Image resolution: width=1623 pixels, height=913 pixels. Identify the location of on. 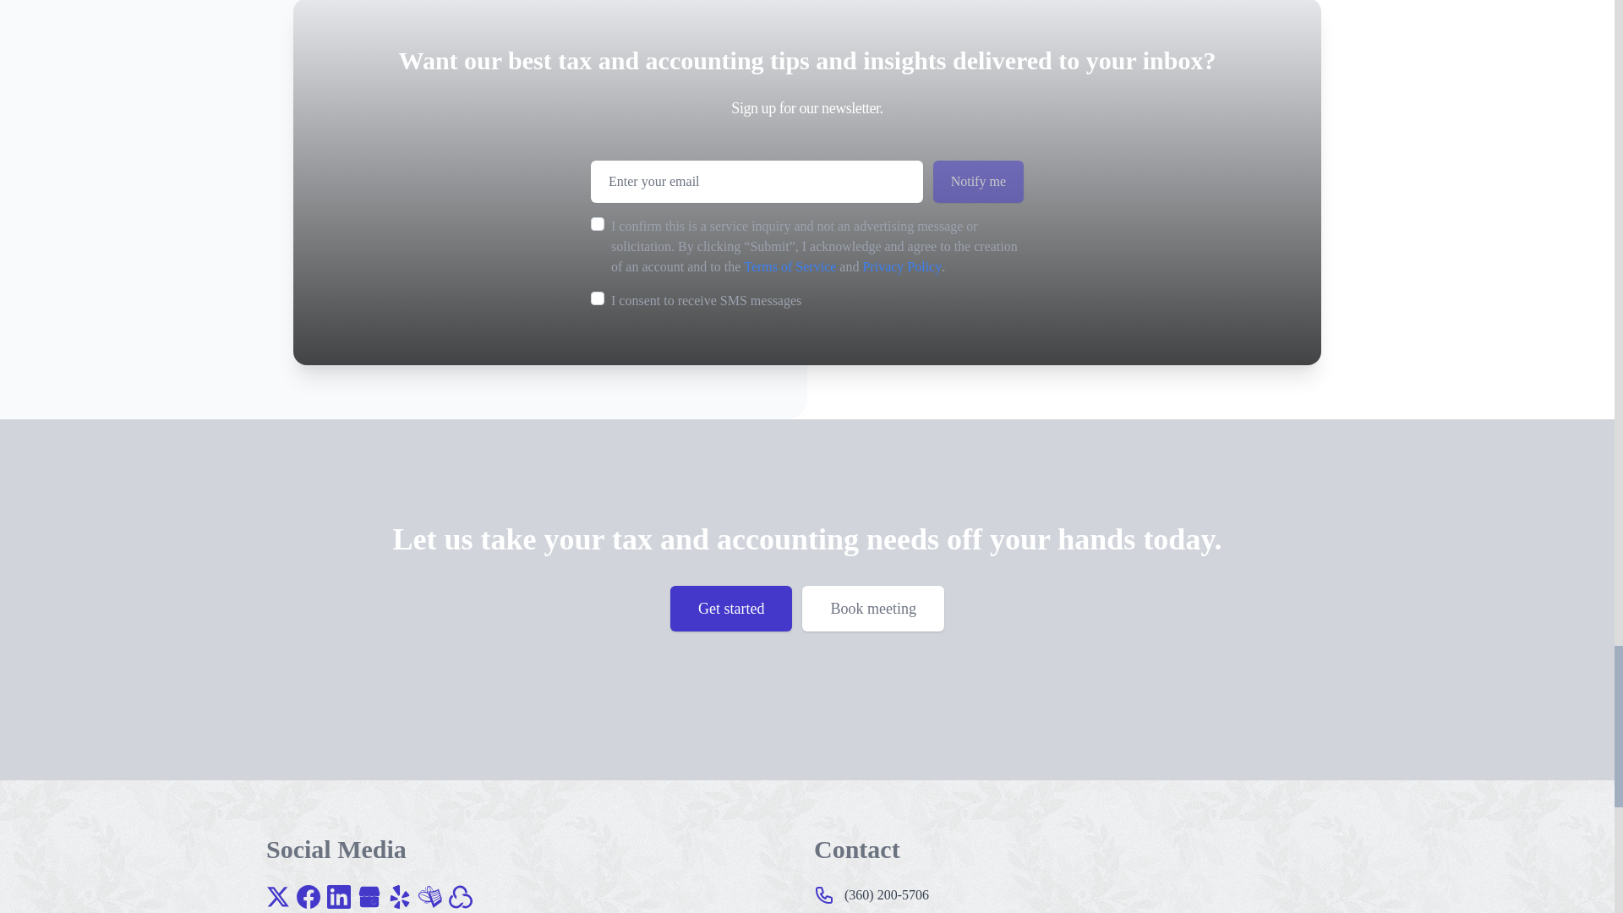
(597, 224).